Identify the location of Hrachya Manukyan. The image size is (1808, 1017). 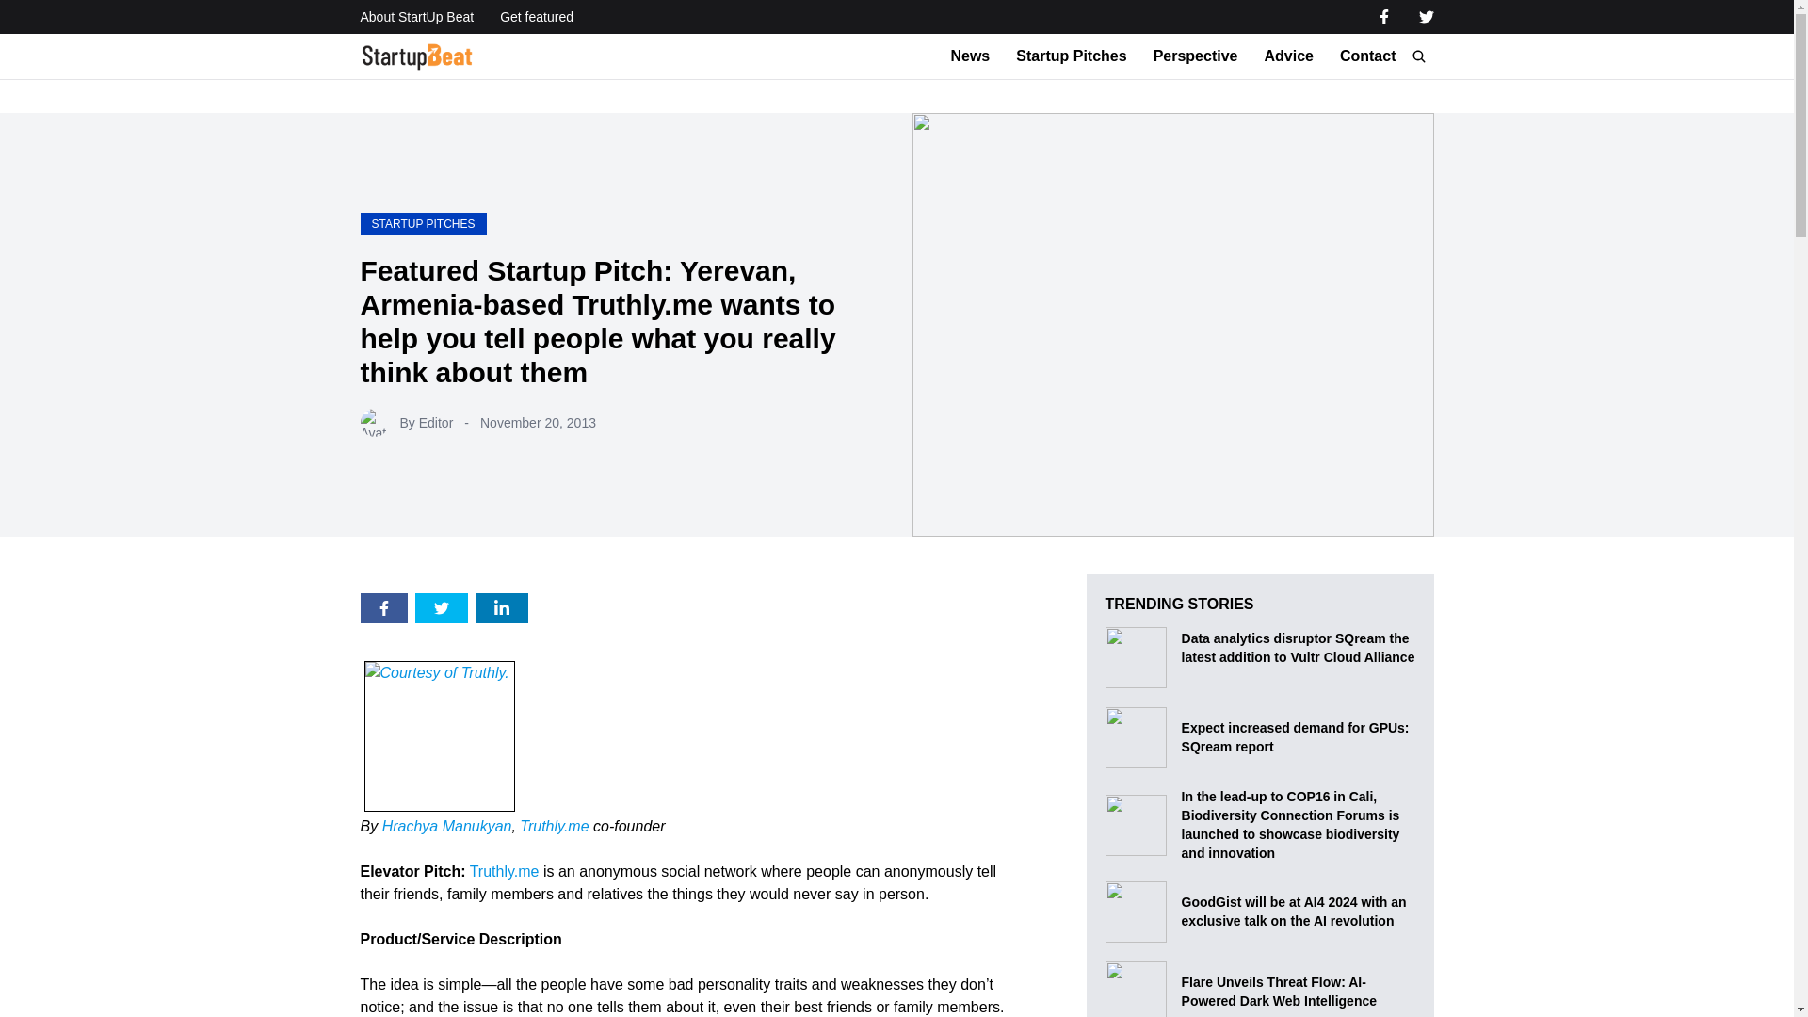
(446, 826).